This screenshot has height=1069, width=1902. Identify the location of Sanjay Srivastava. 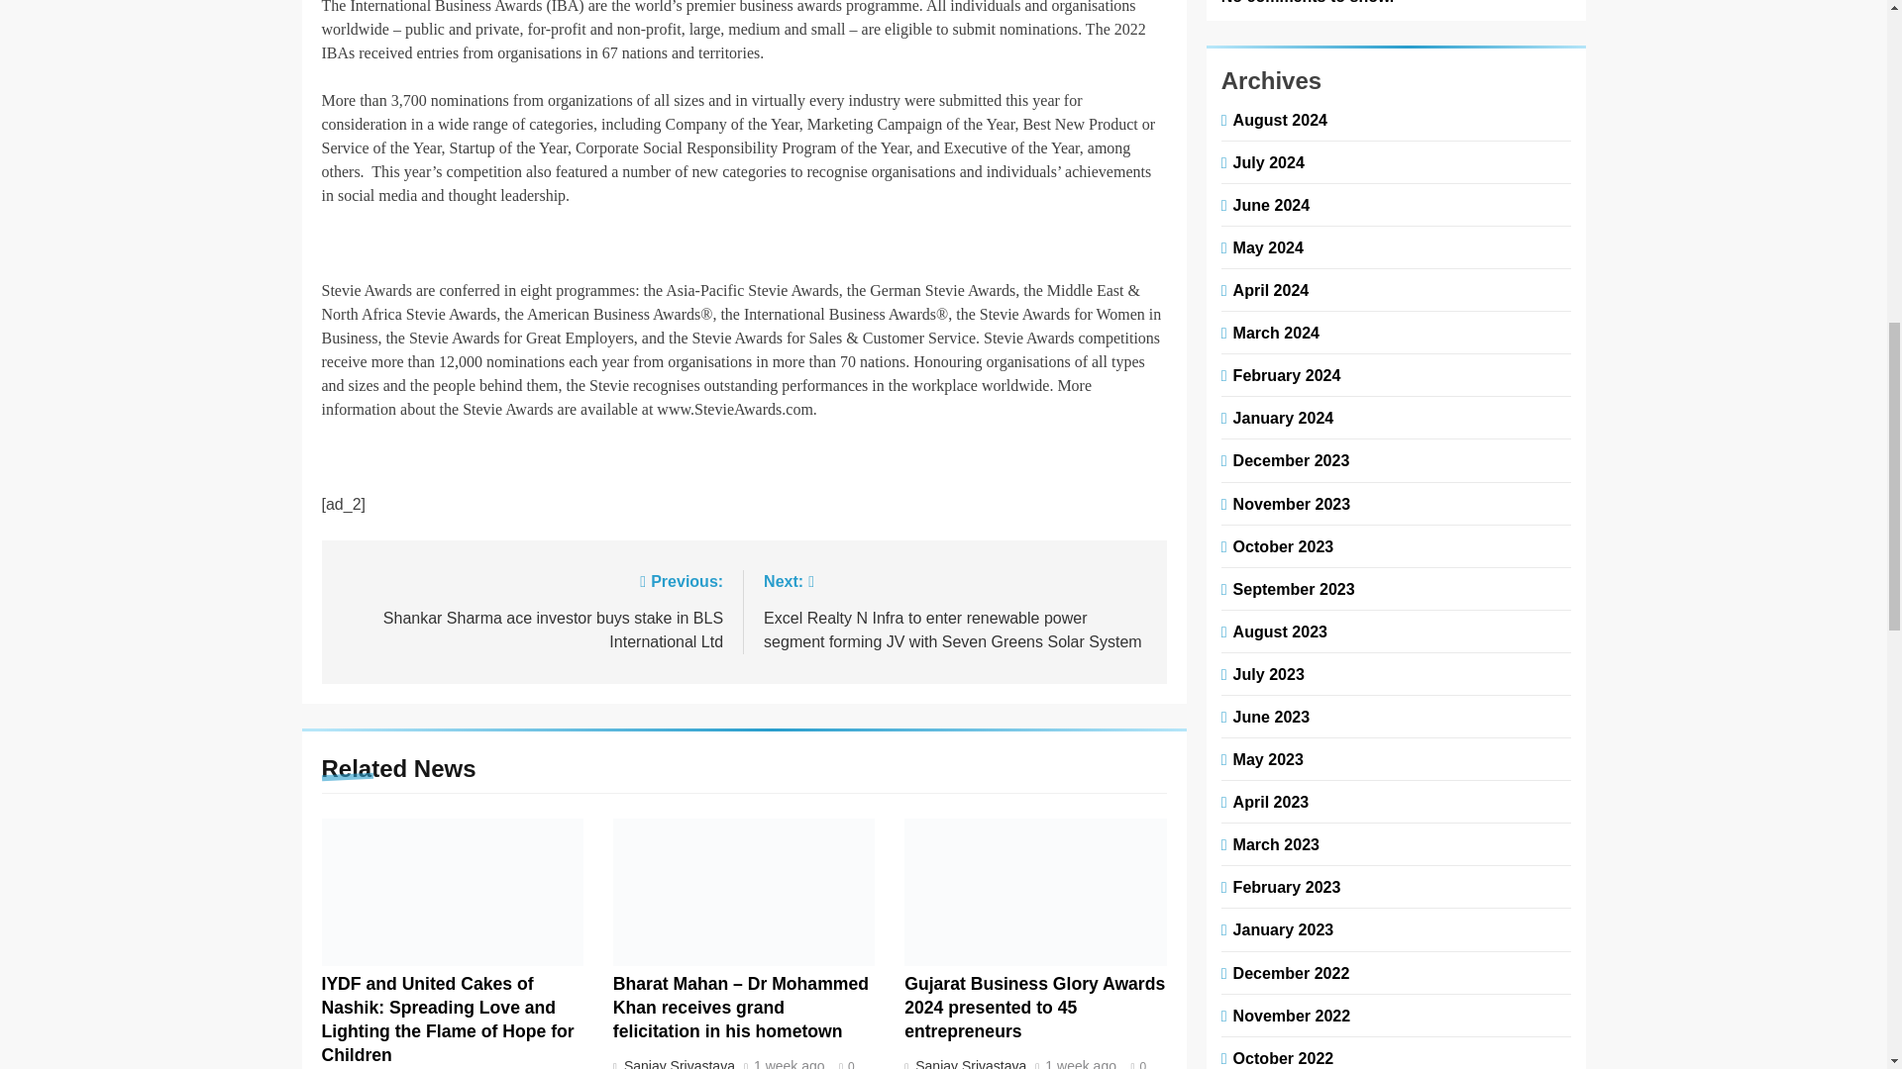
(677, 1063).